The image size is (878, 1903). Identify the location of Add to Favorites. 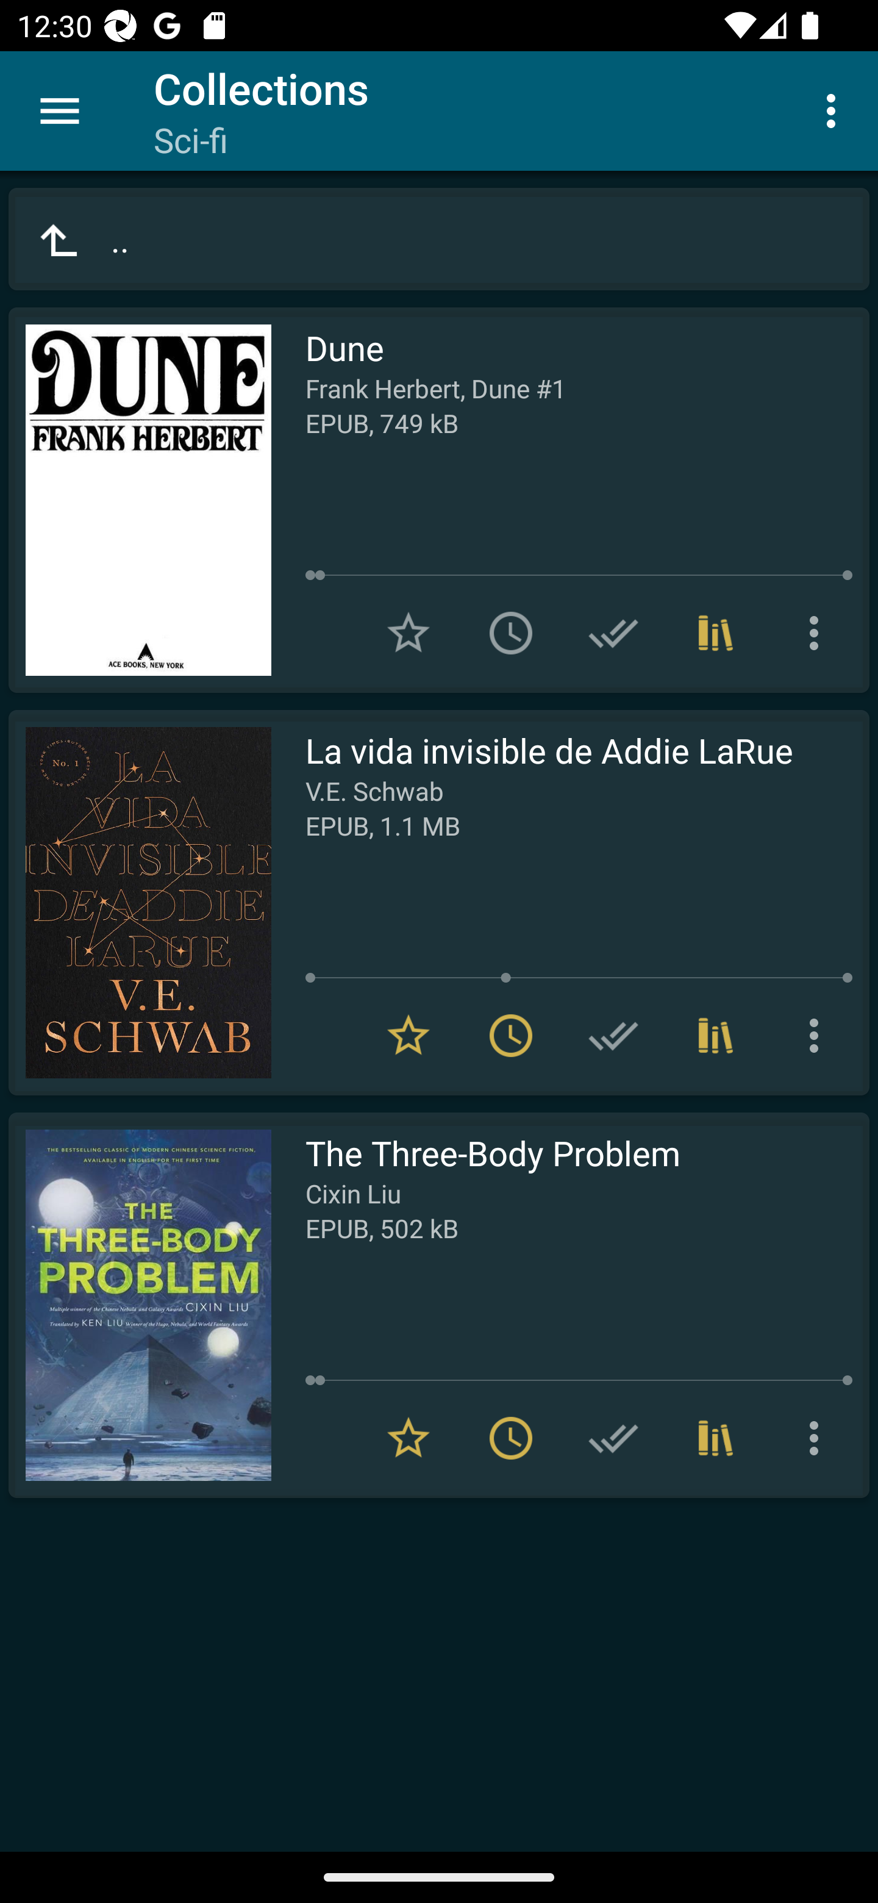
(409, 633).